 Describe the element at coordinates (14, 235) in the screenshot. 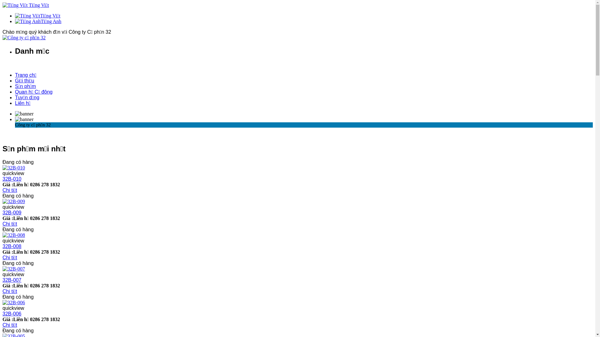

I see `32B-008` at that location.